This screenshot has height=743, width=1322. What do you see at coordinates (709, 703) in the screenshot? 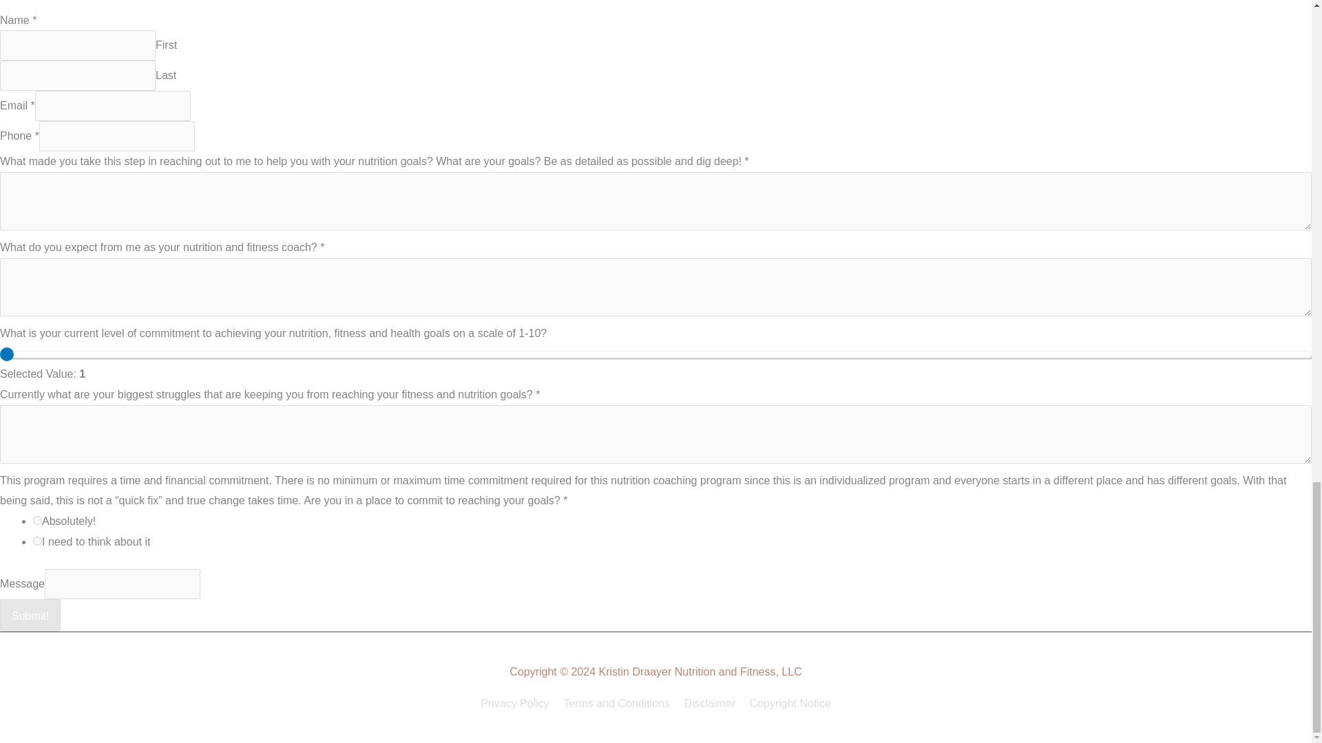
I see `Disclaimer` at bounding box center [709, 703].